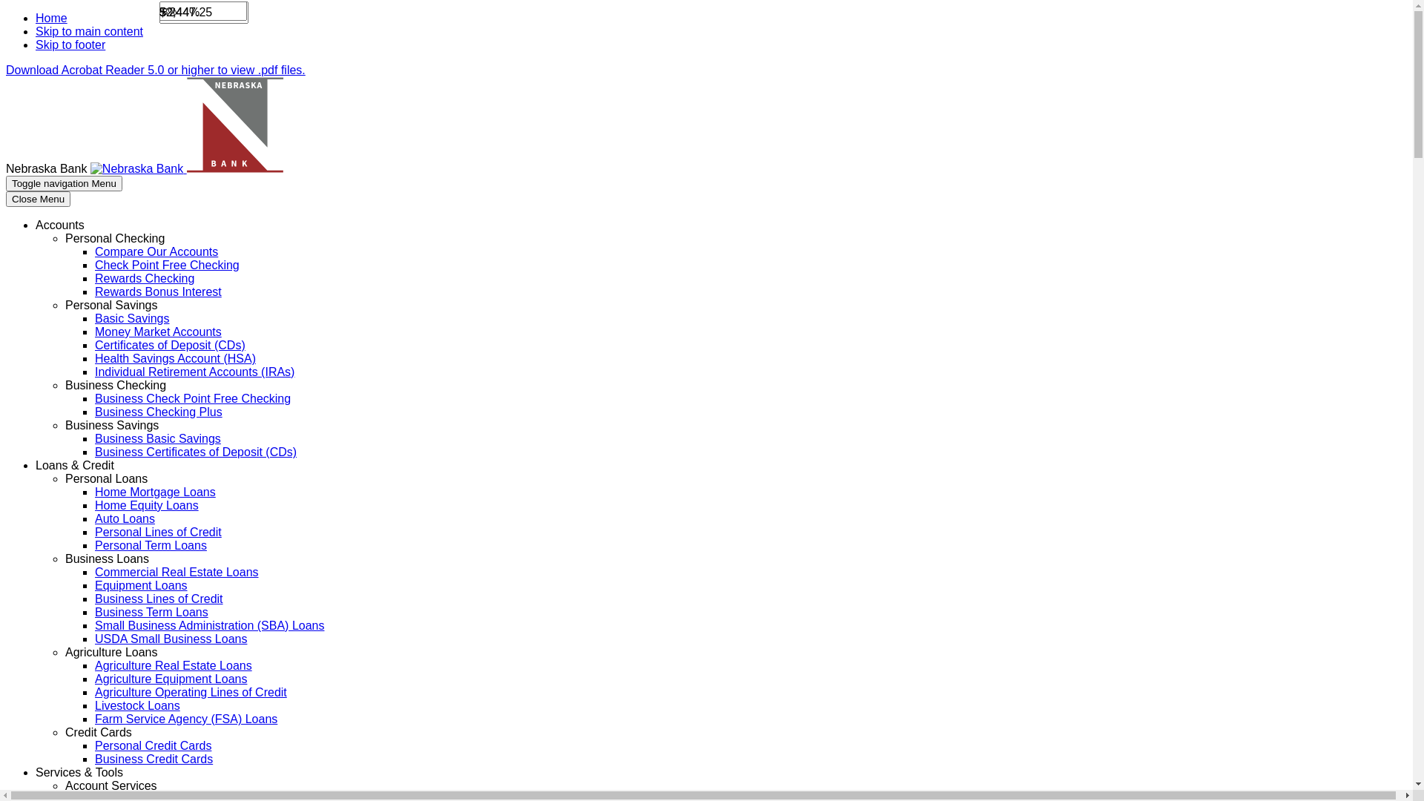 The image size is (1424, 801). I want to click on Home, so click(52, 18).